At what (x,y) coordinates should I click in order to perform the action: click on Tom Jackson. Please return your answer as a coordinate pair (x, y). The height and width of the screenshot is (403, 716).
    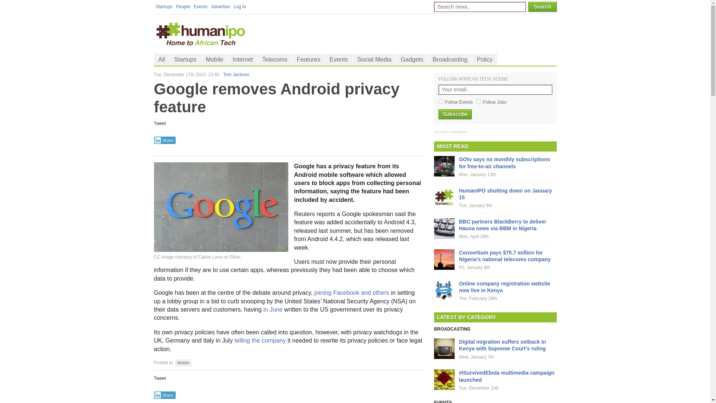
    Looking at the image, I should click on (236, 75).